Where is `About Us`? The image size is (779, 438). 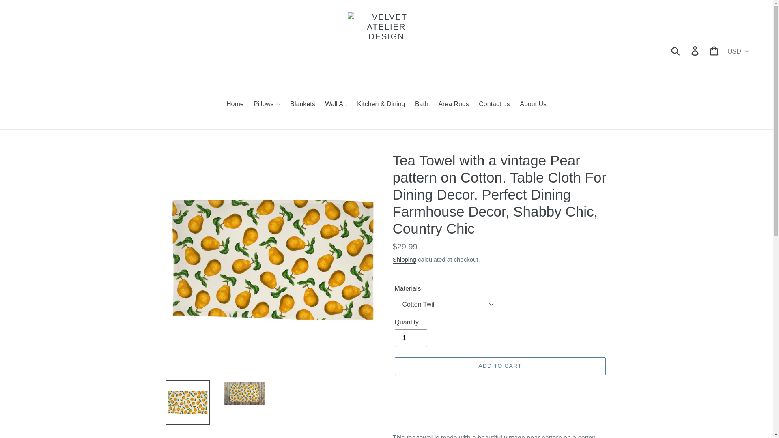 About Us is located at coordinates (533, 105).